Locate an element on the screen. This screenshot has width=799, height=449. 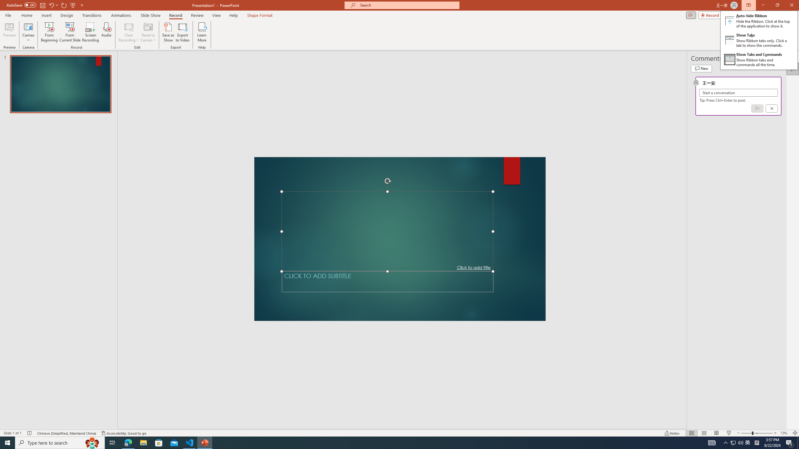
Notification Chevron is located at coordinates (726, 443).